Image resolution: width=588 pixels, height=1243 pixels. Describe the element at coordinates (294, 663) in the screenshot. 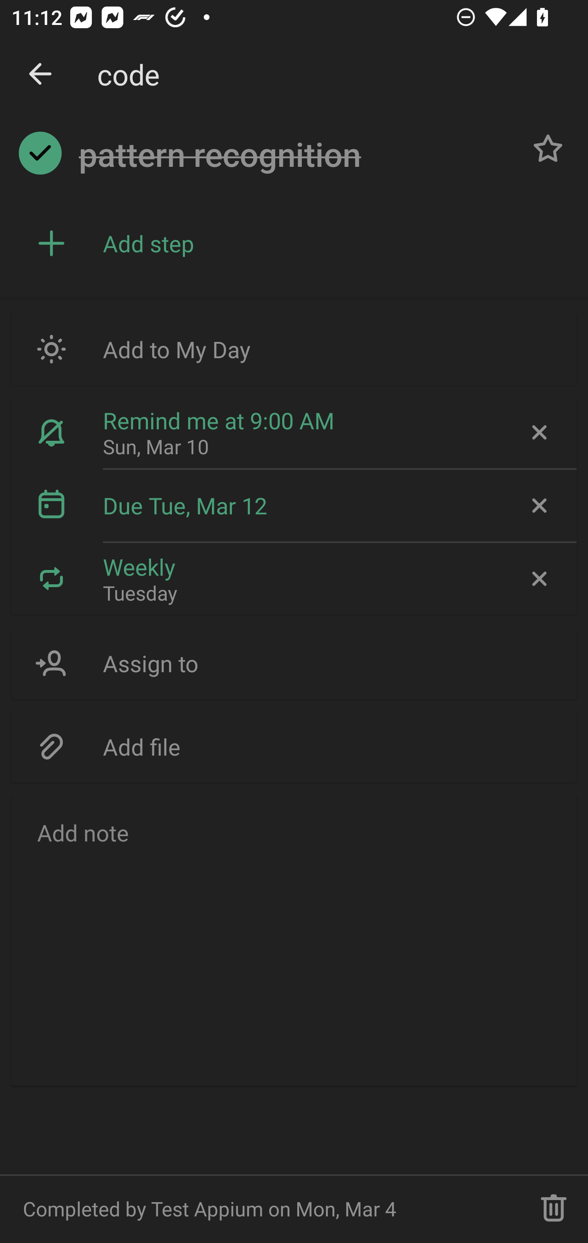

I see `Assign to` at that location.